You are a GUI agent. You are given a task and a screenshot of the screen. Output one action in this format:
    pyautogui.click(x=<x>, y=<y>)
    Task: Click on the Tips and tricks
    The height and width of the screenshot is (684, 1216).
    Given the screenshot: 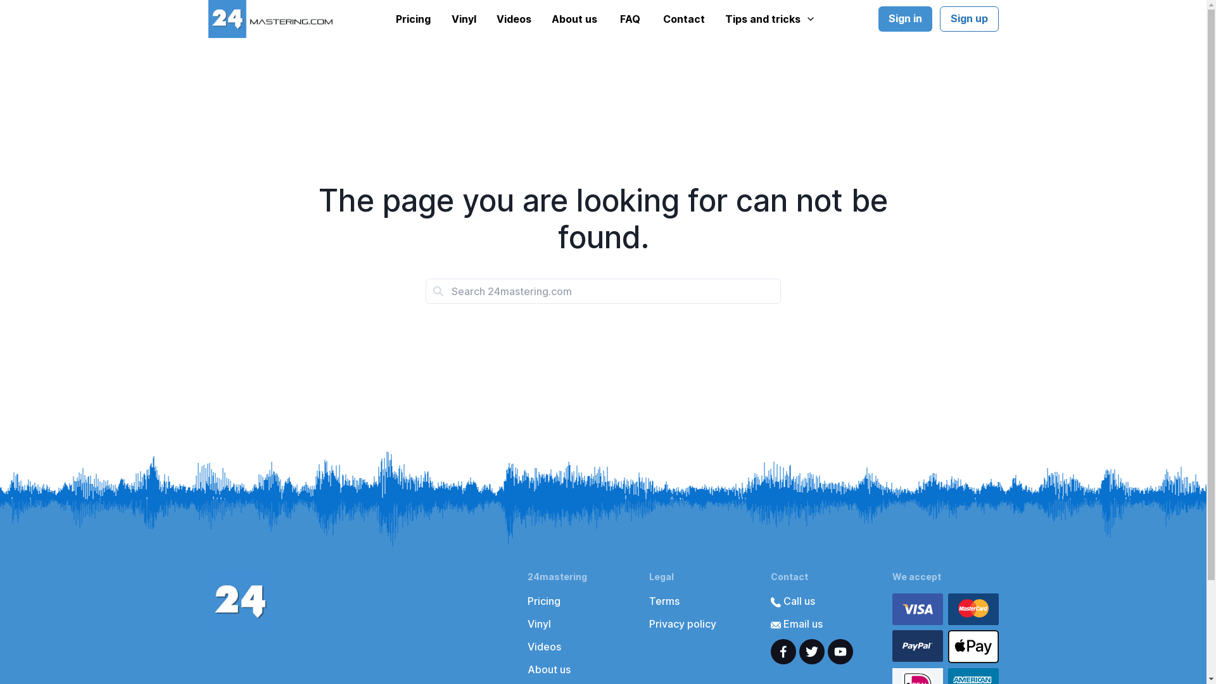 What is the action you would take?
    pyautogui.click(x=770, y=19)
    